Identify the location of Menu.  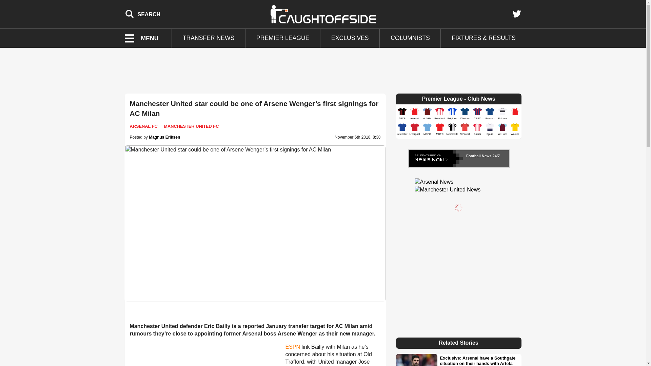
(146, 38).